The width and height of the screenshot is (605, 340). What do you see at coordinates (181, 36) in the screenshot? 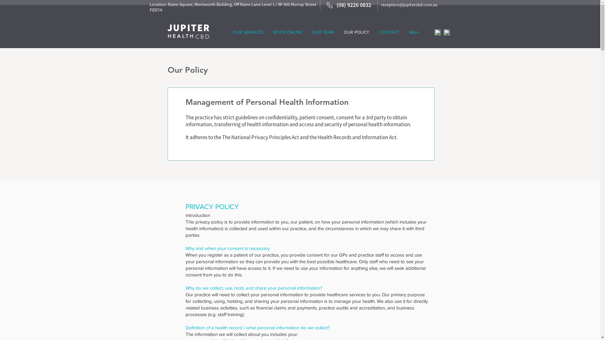
I see `HEALTH` at bounding box center [181, 36].